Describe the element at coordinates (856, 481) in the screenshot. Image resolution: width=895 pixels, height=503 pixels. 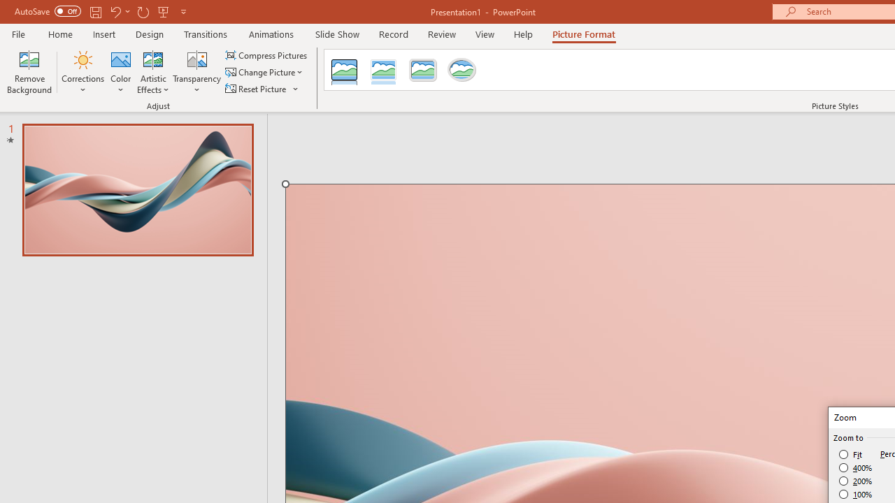
I see `200%` at that location.